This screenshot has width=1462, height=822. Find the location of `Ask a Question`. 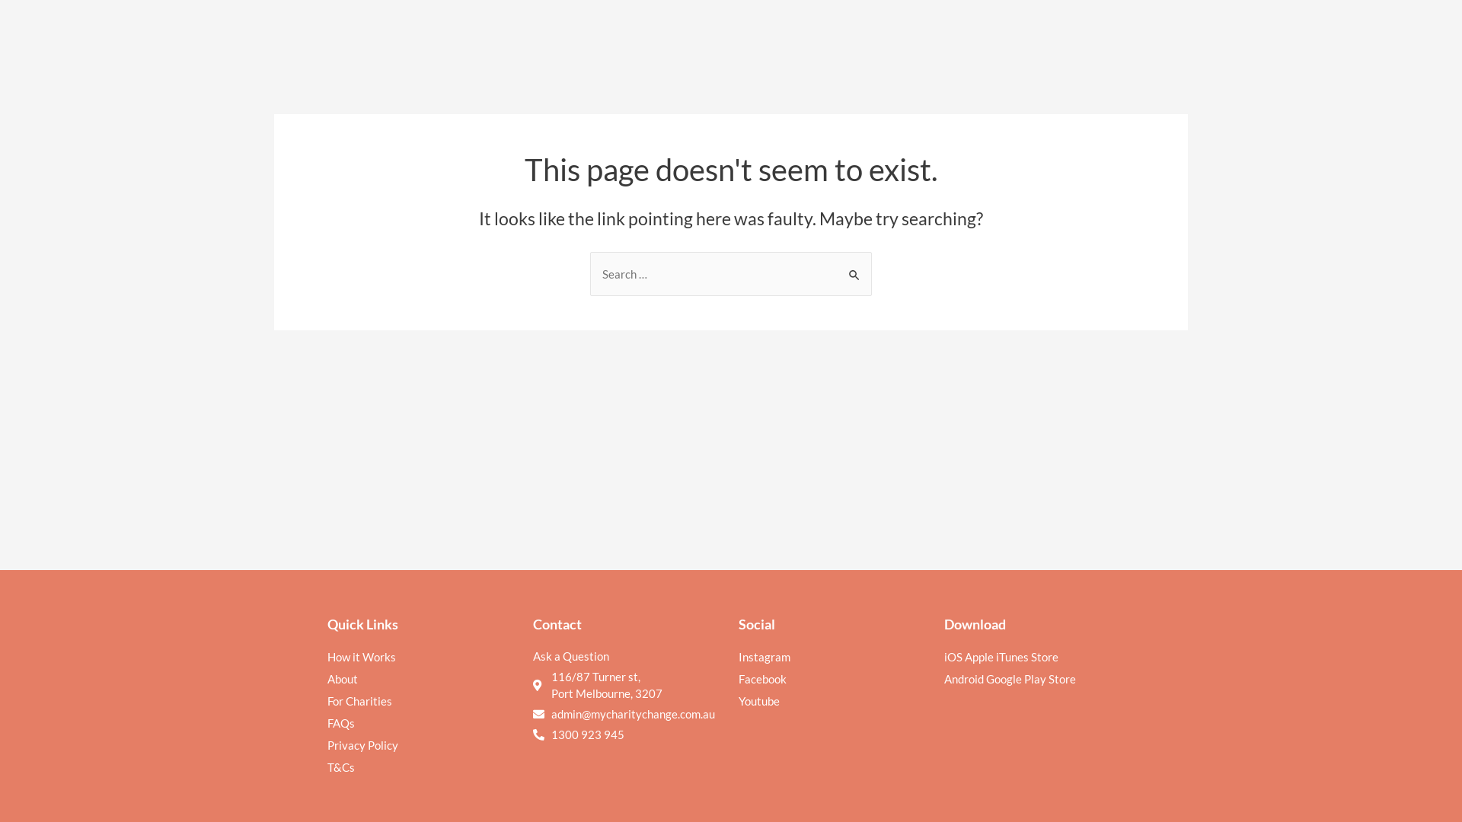

Ask a Question is located at coordinates (628, 656).